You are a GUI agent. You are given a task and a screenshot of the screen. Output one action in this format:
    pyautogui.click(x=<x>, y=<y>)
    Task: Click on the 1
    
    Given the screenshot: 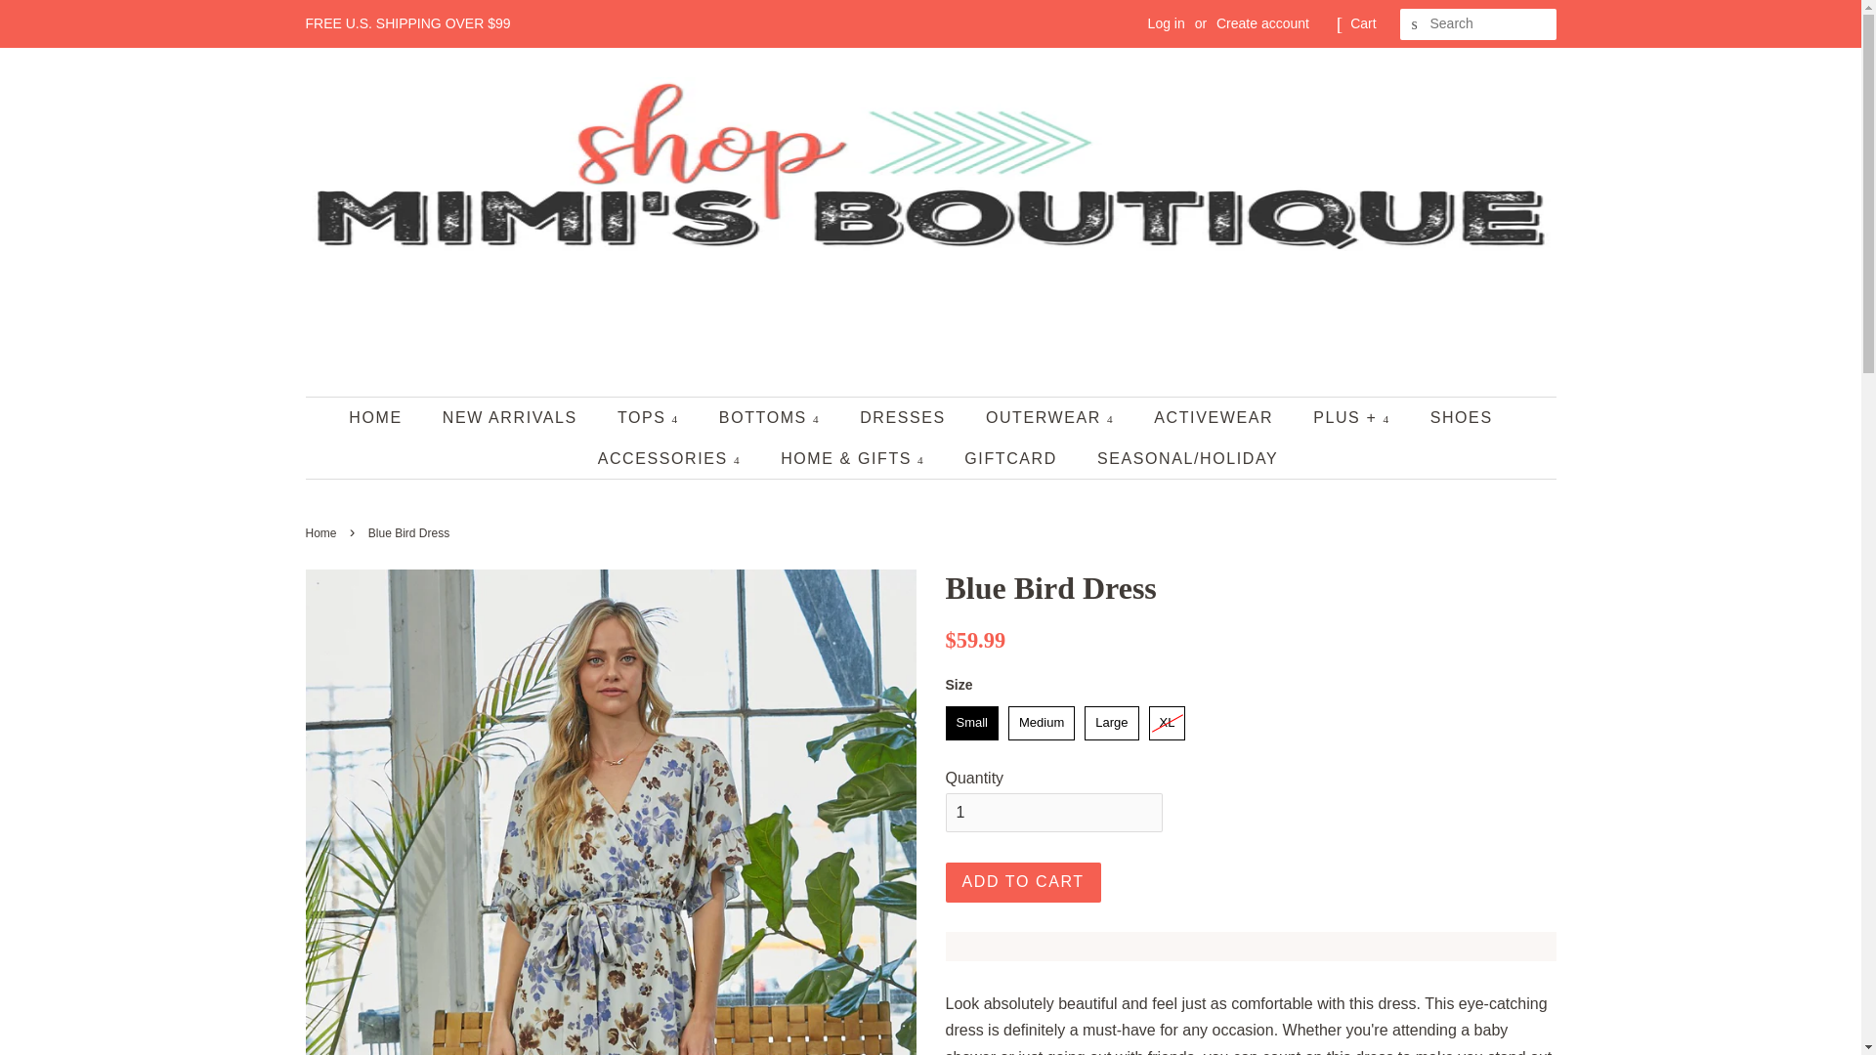 What is the action you would take?
    pyautogui.click(x=1053, y=813)
    